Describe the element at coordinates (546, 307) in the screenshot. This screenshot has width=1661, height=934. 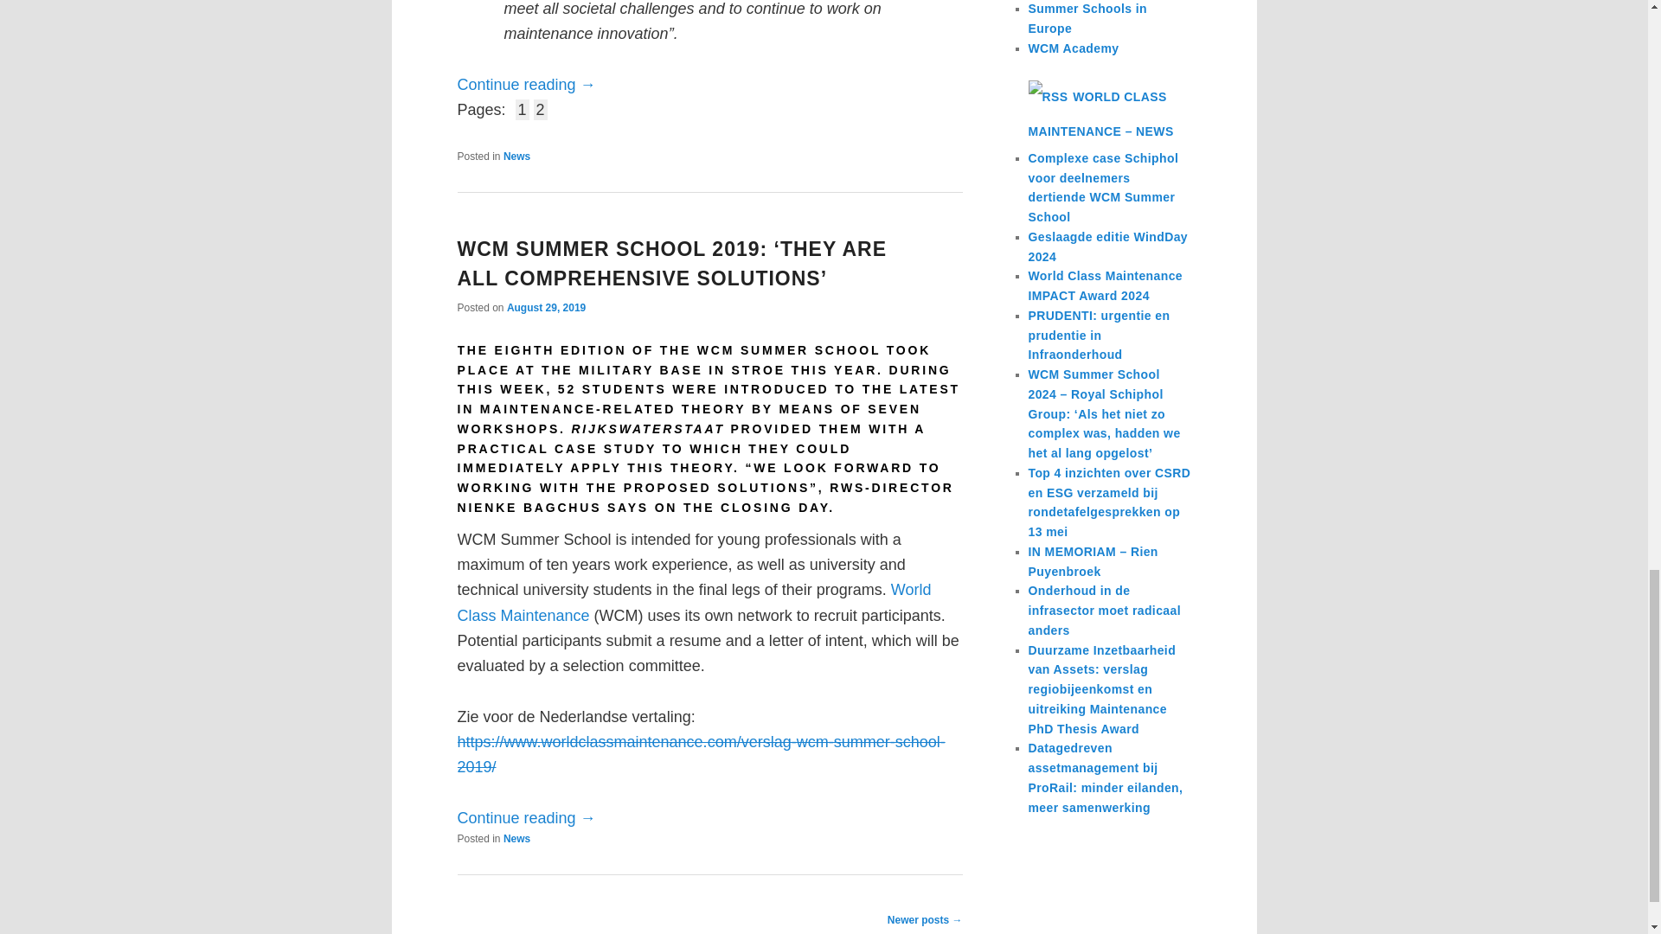
I see `09:14` at that location.